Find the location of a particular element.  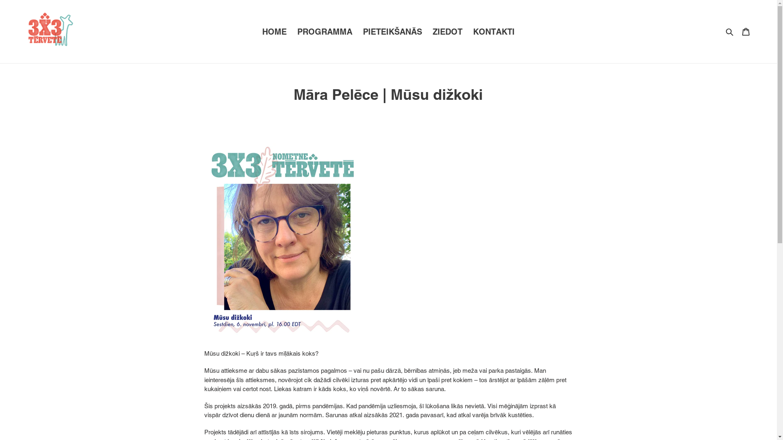

PROGRAMMA is located at coordinates (325, 32).